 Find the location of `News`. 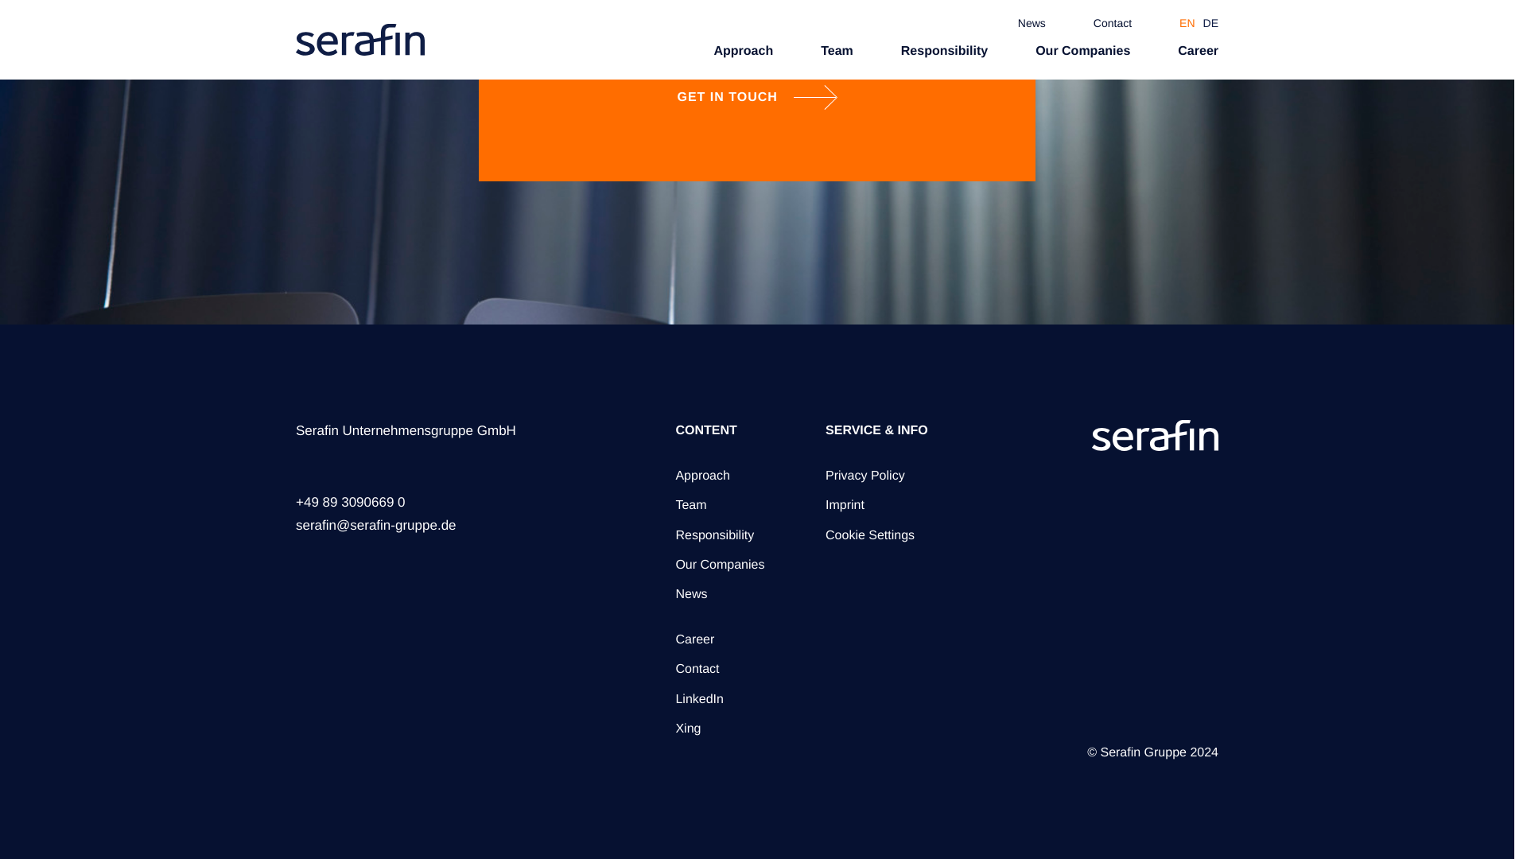

News is located at coordinates (690, 594).